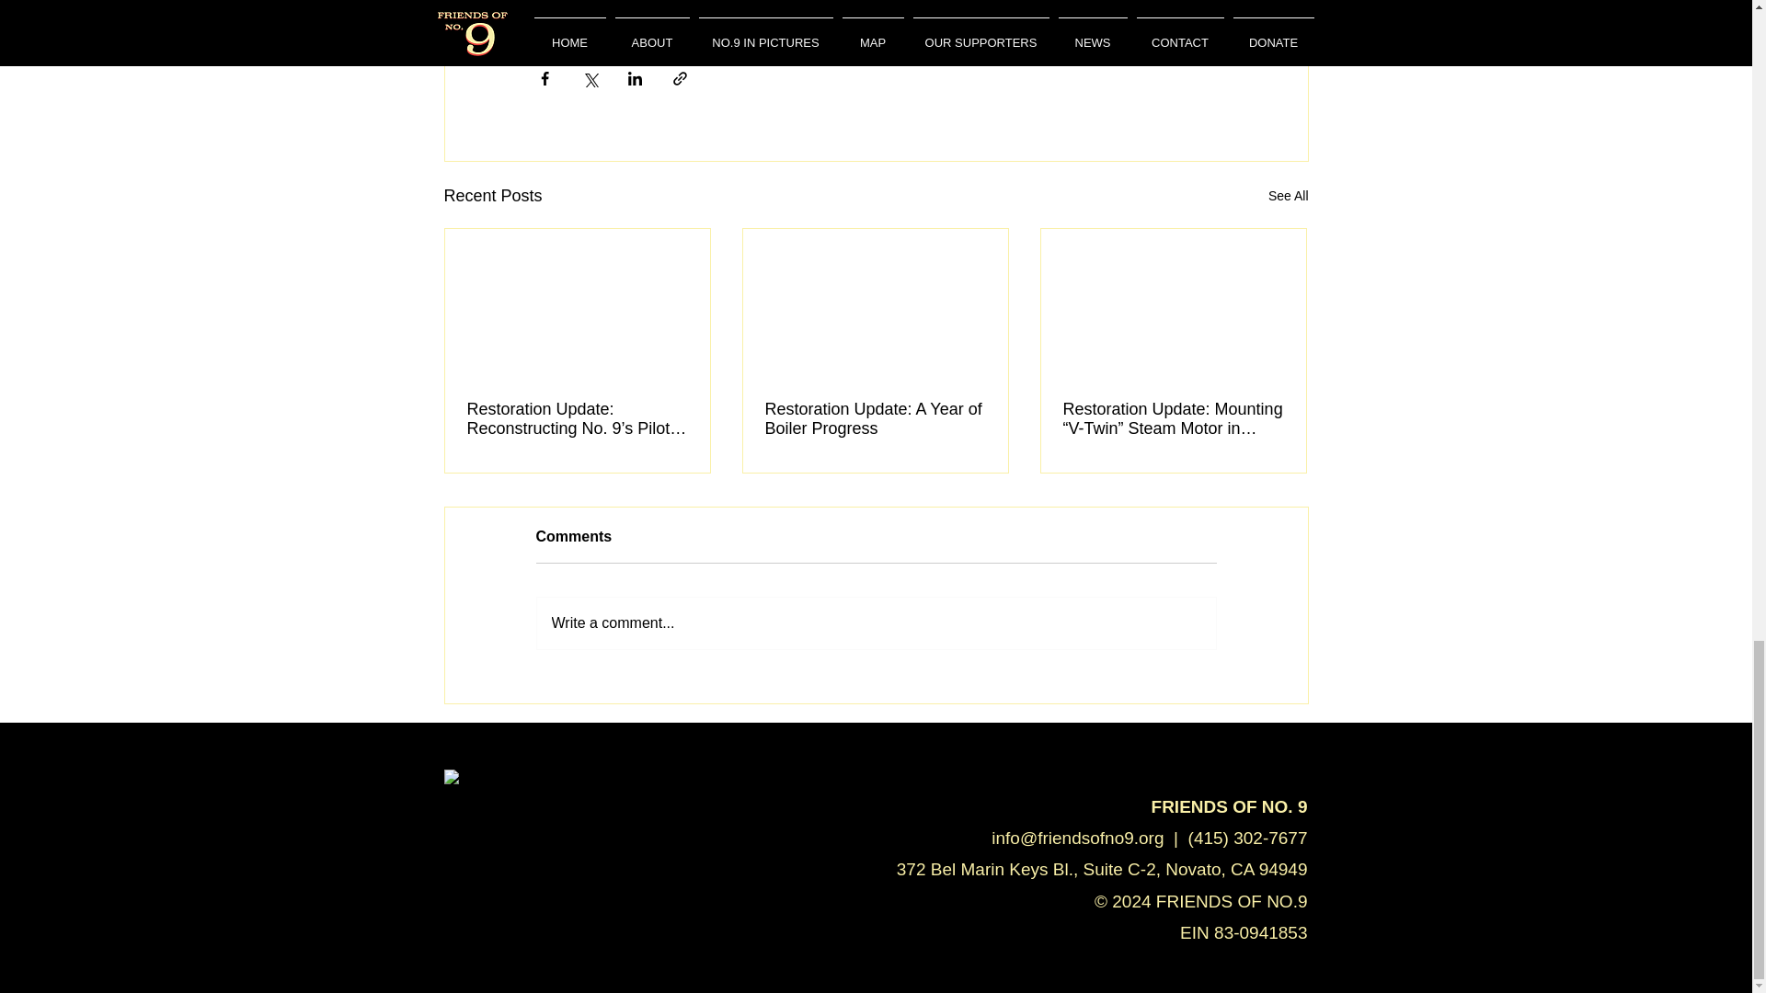 This screenshot has height=993, width=1766. I want to click on See All, so click(1288, 195).